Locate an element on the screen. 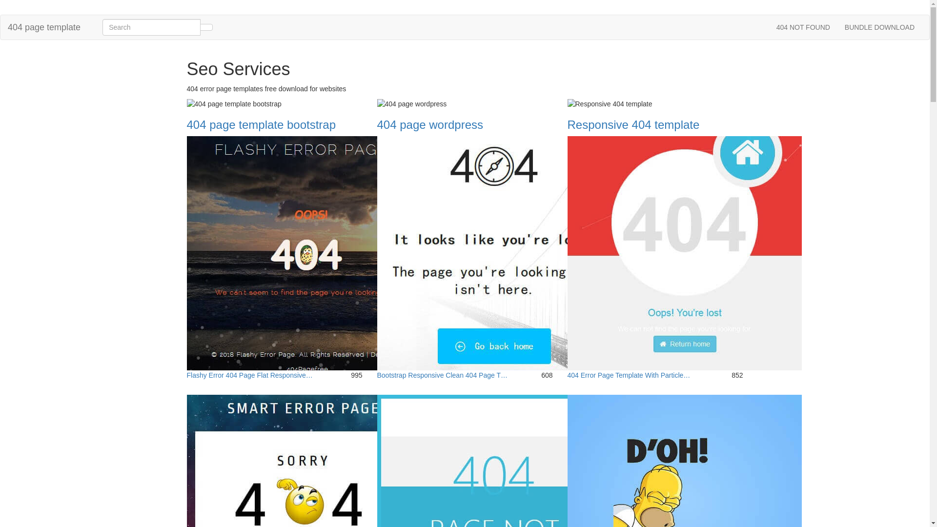 Image resolution: width=937 pixels, height=527 pixels. 404 NOT FOUND is located at coordinates (803, 27).